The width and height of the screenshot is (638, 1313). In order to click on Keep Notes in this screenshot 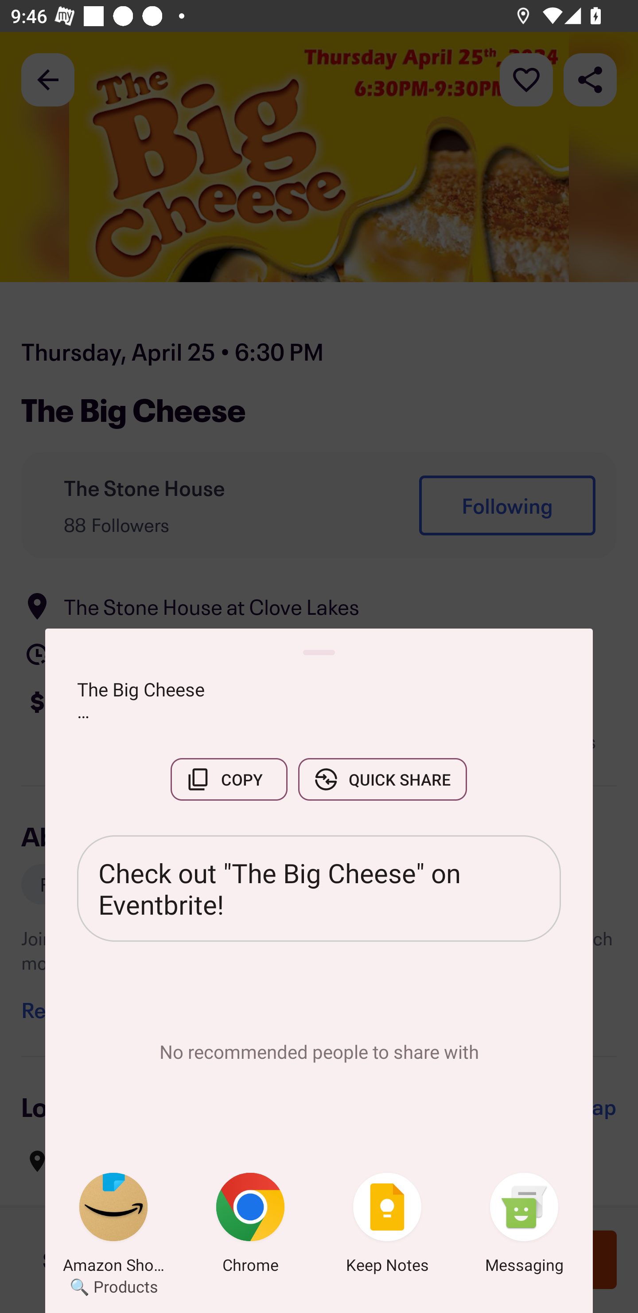, I will do `click(387, 1226)`.